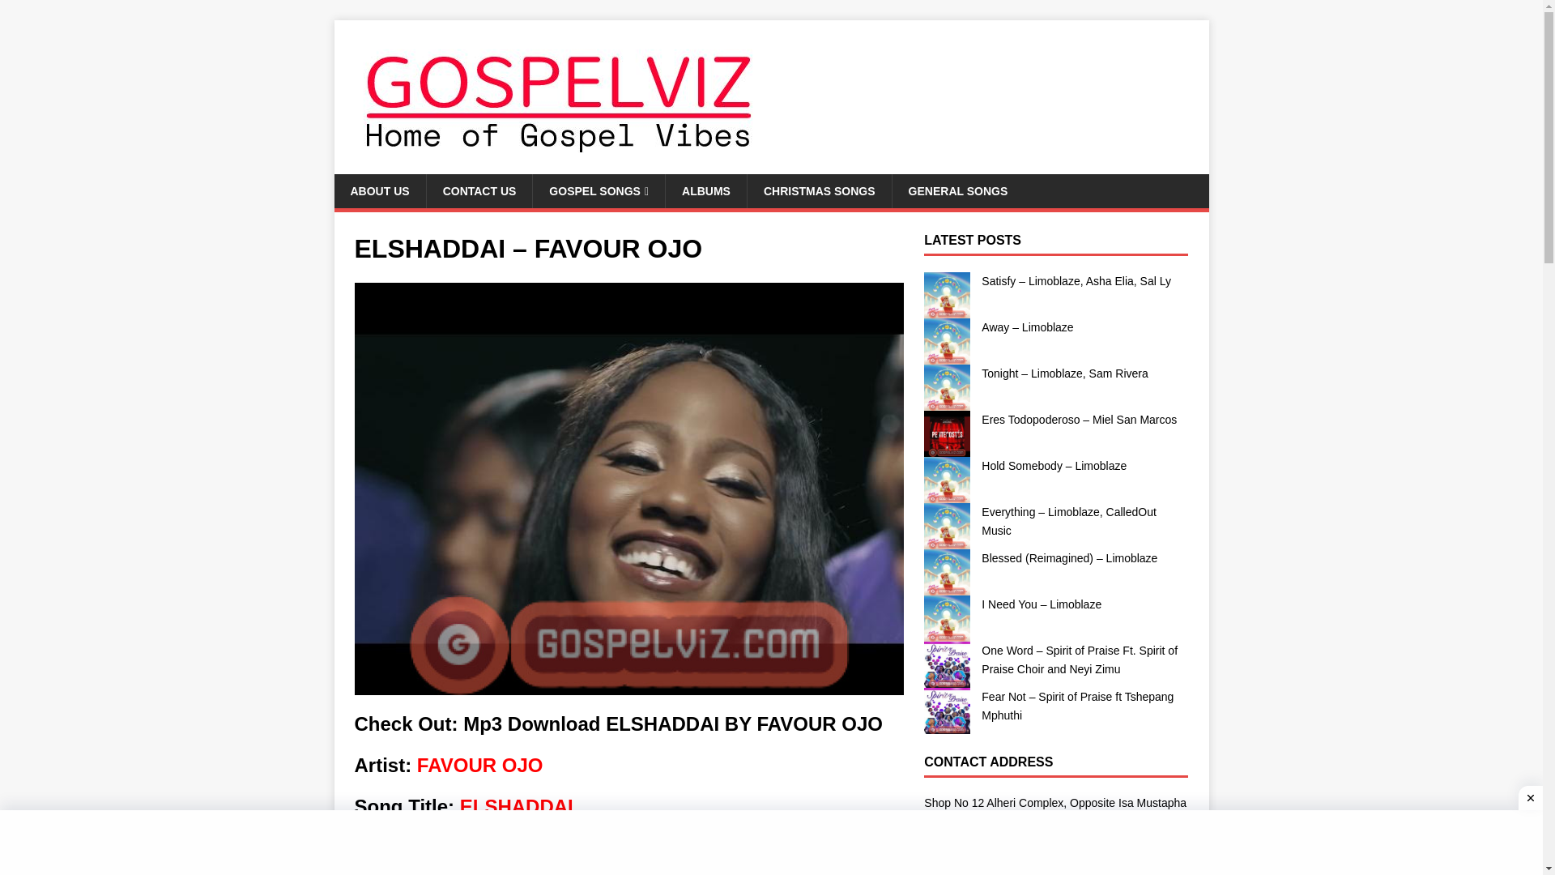  What do you see at coordinates (598, 191) in the screenshot?
I see `GOSPEL SONGS` at bounding box center [598, 191].